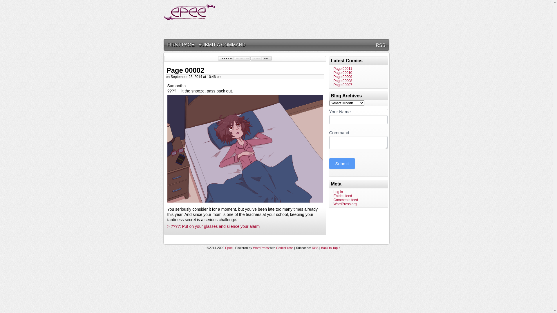 The height and width of the screenshot is (313, 557). Describe the element at coordinates (342, 163) in the screenshot. I see `Submit` at that location.